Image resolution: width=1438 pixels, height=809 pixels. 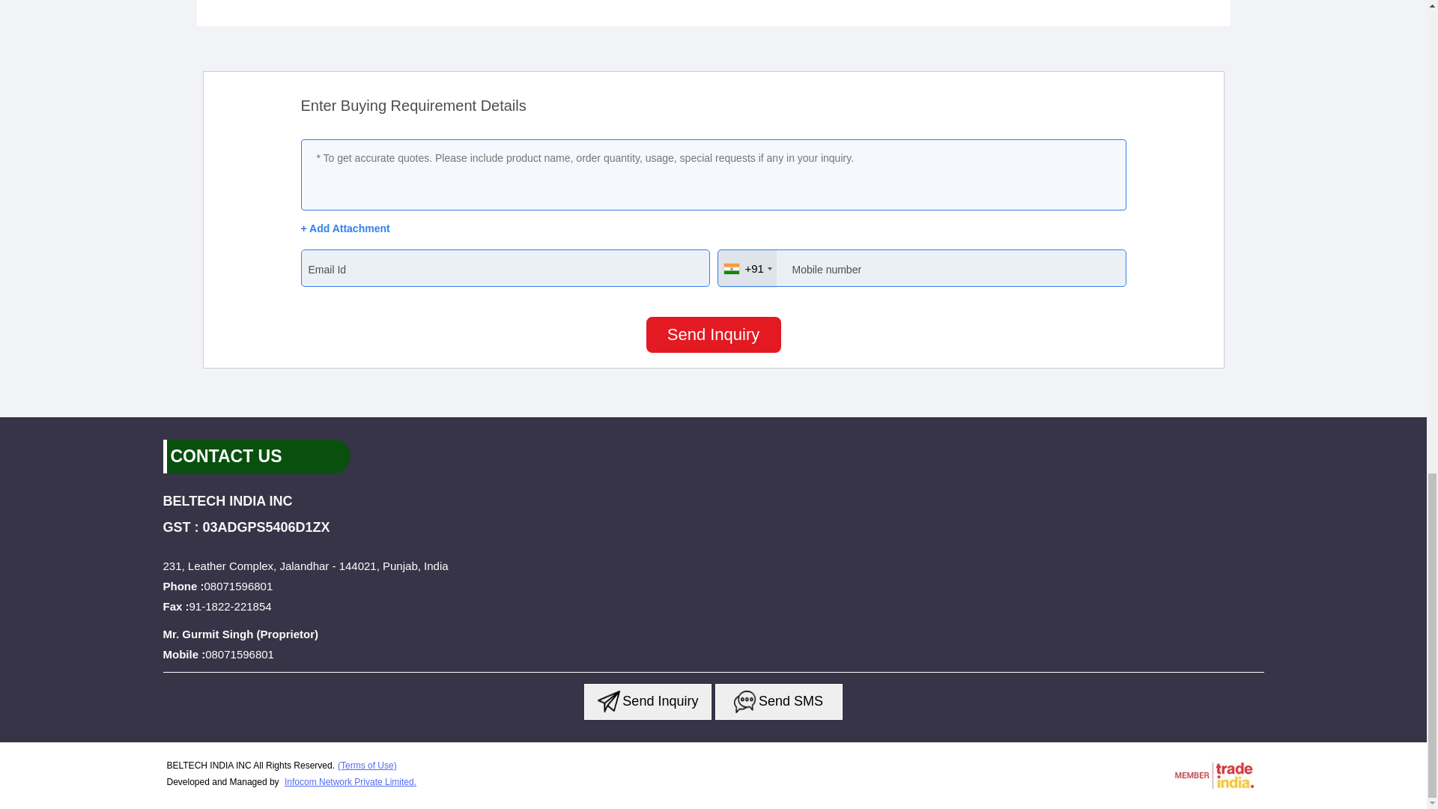 I want to click on Send Inquiry, so click(x=647, y=701).